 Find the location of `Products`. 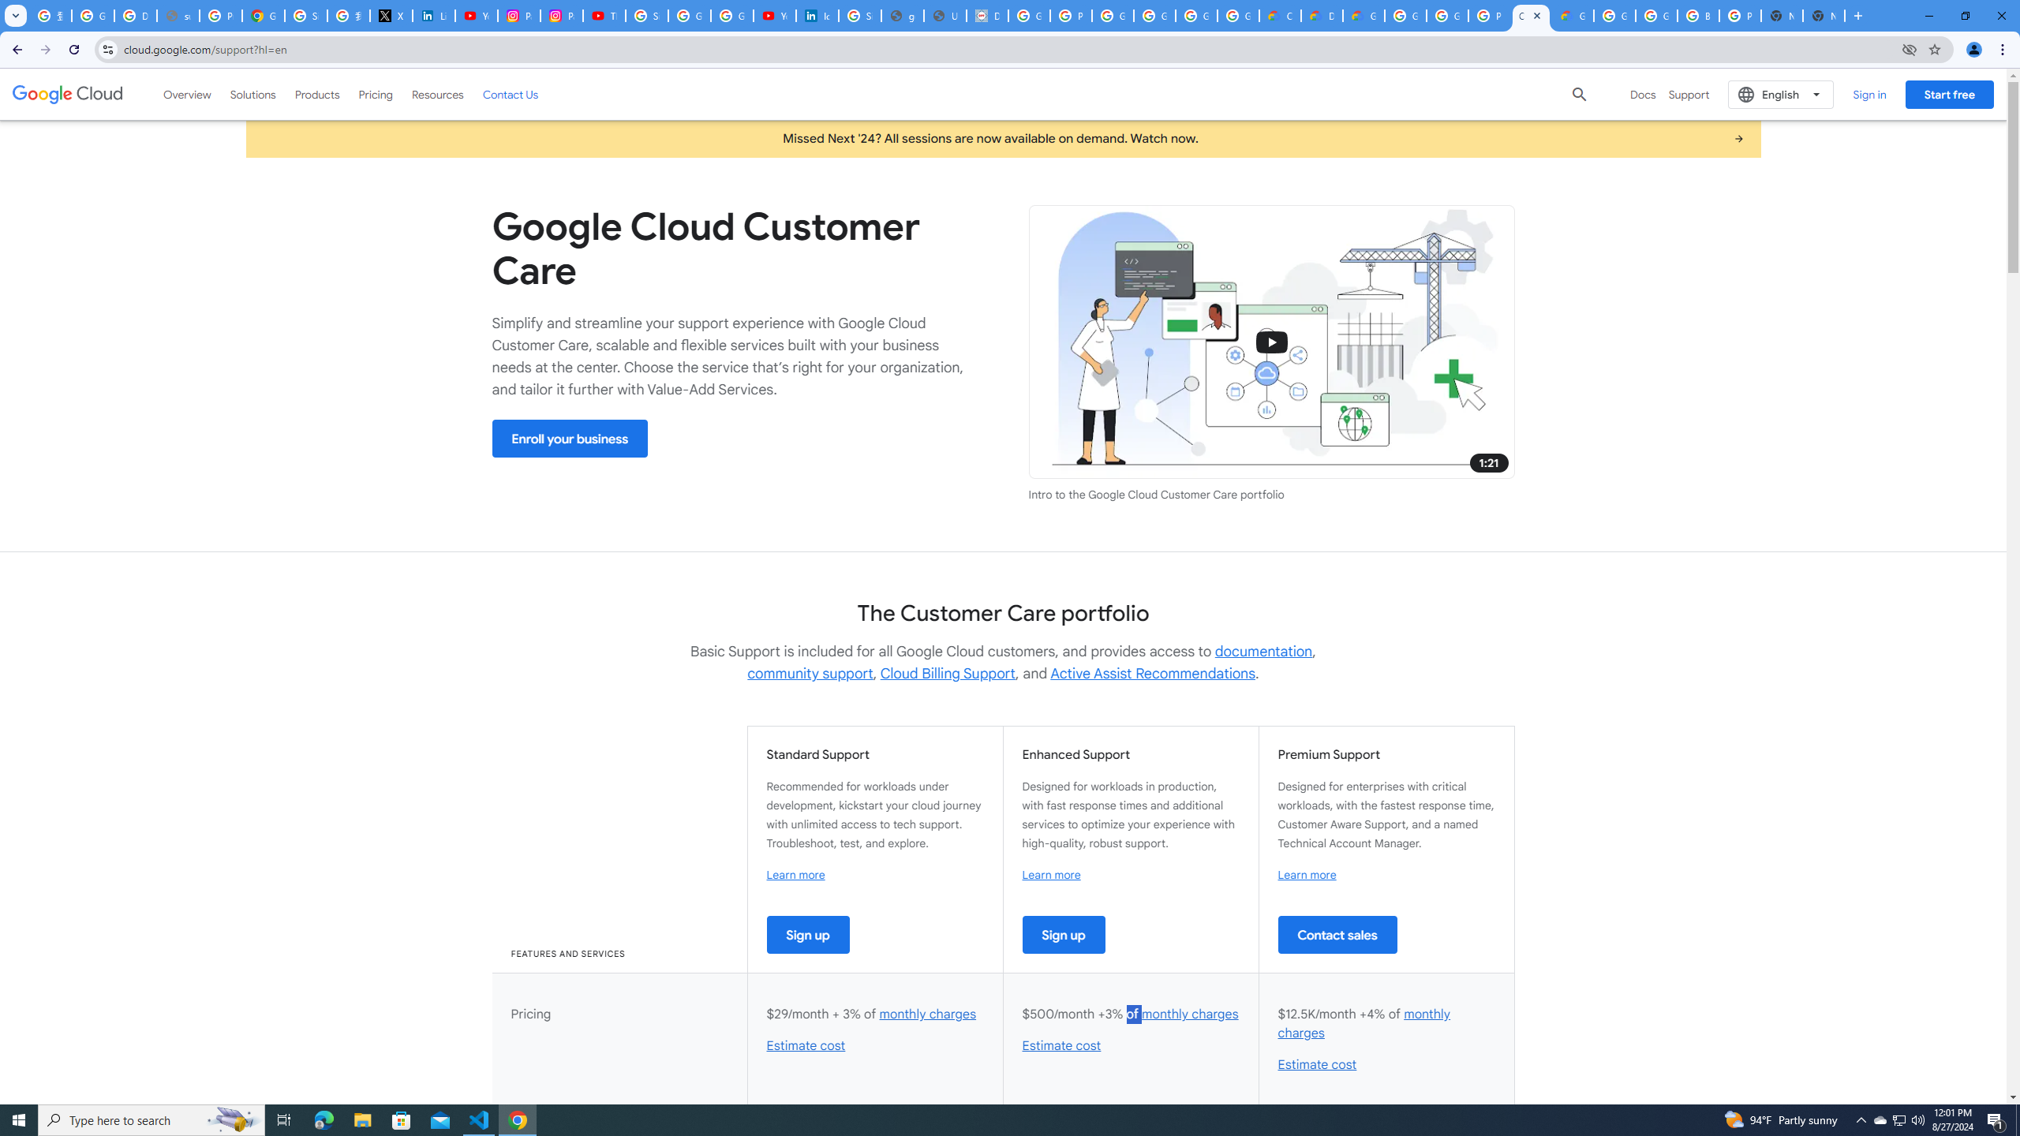

Products is located at coordinates (317, 94).